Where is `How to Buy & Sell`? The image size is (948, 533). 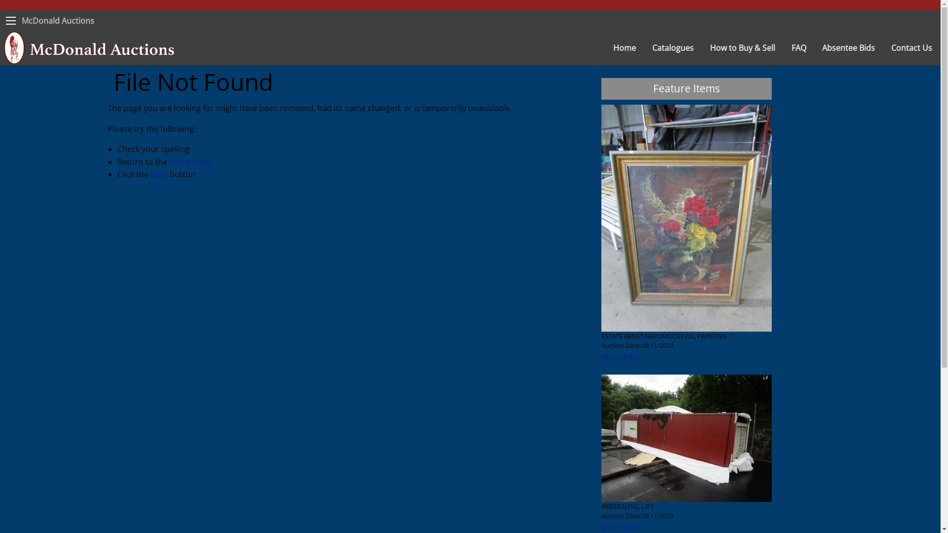 How to Buy & Sell is located at coordinates (743, 48).